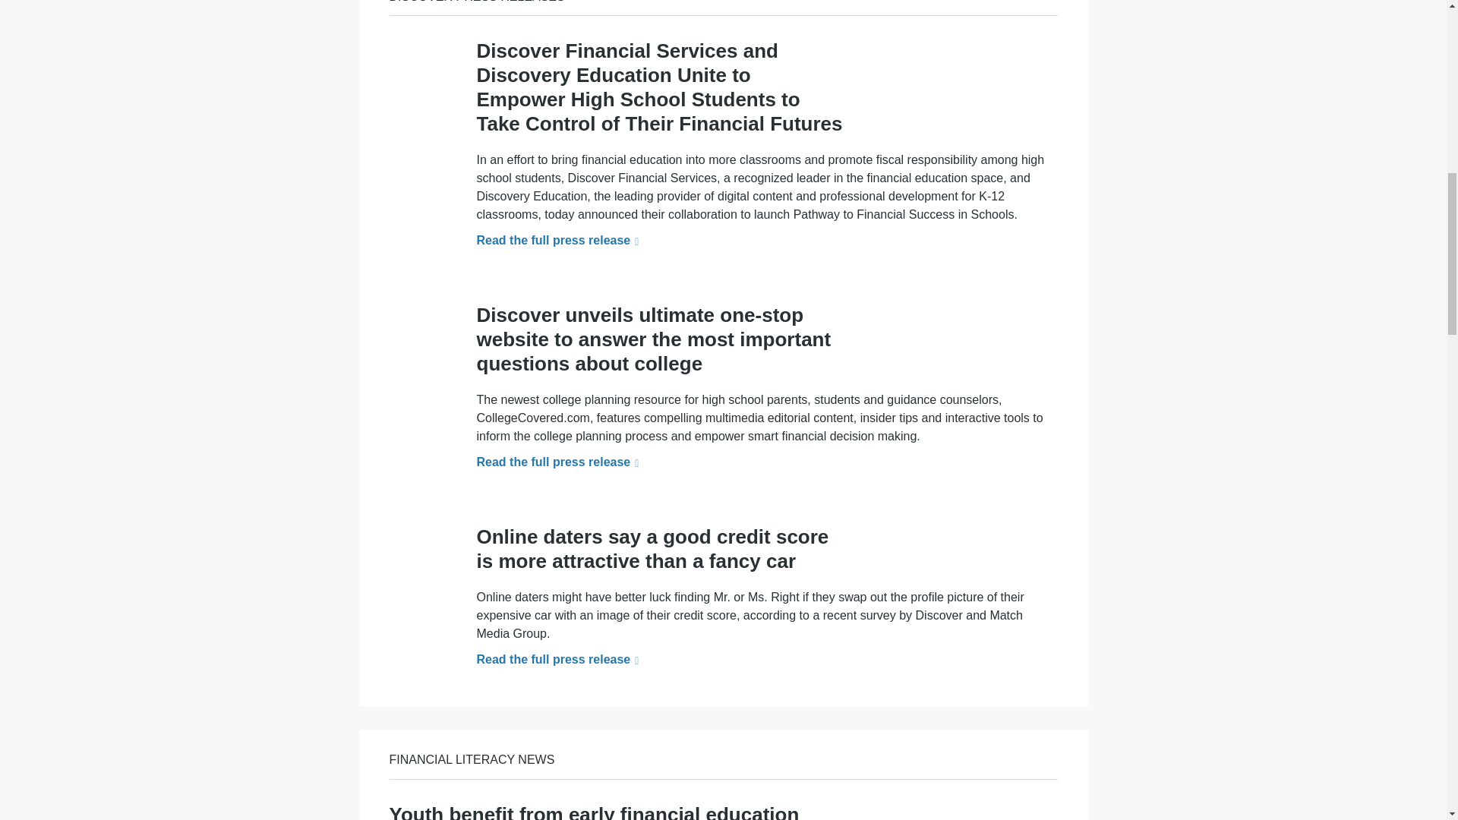 This screenshot has height=820, width=1458. Describe the element at coordinates (557, 240) in the screenshot. I see `Read the full press release` at that location.